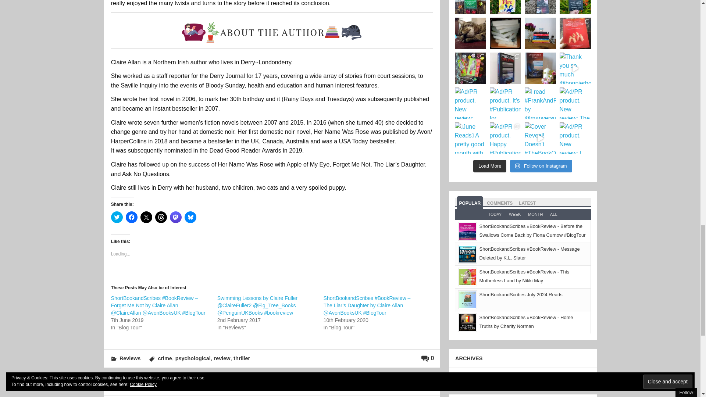  I want to click on Click to share on Threads, so click(161, 217).